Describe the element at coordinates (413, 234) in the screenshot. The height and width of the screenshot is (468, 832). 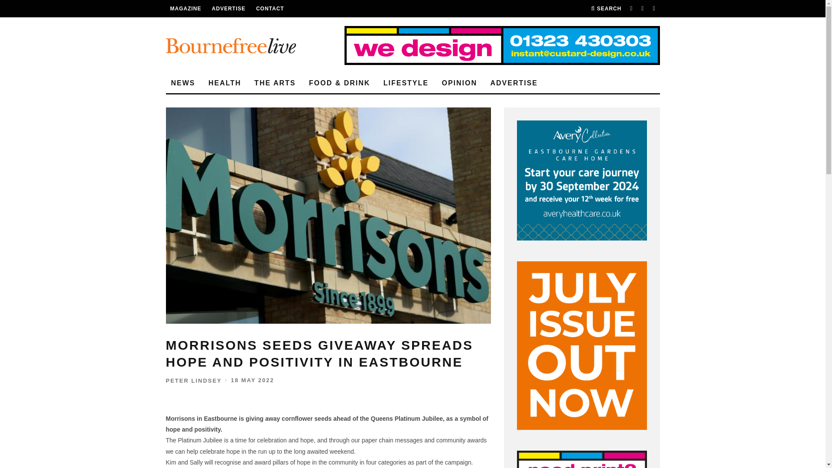
I see `Log In` at that location.